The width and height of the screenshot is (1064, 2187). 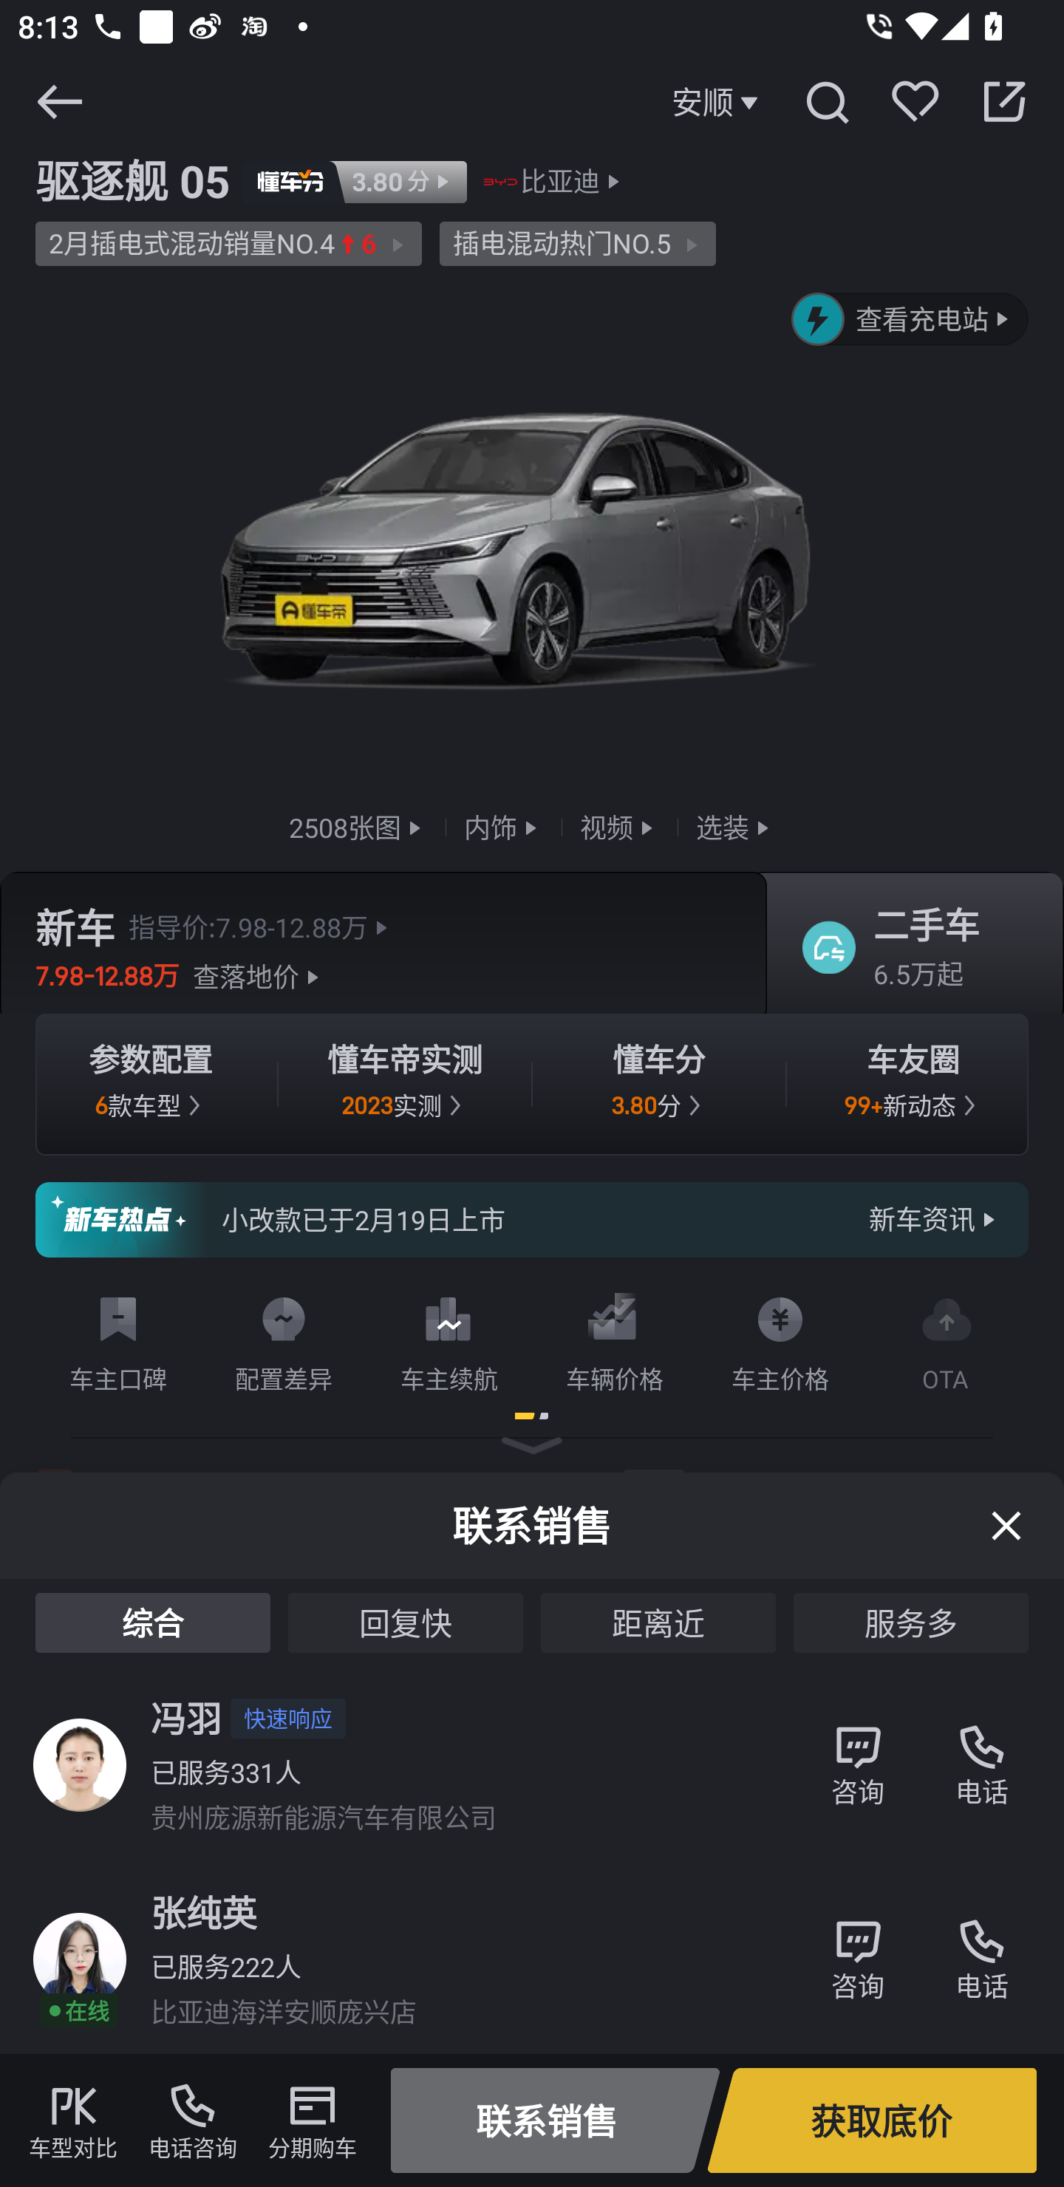 I want to click on  电话, so click(x=982, y=1946).